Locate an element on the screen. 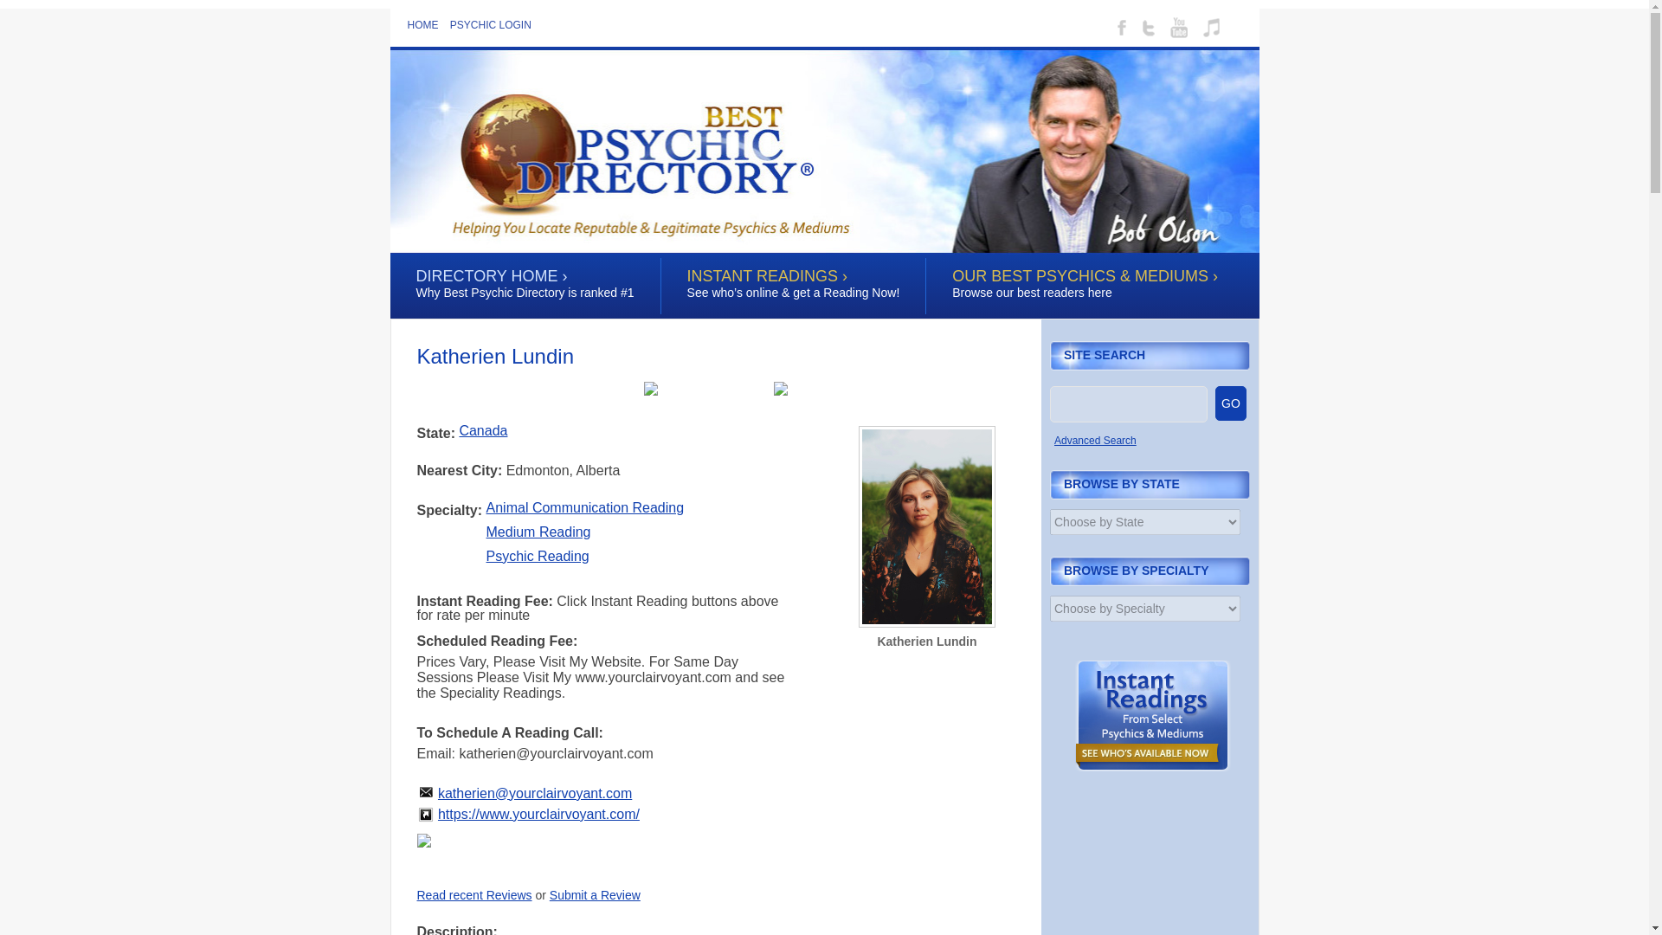  Advanced Search is located at coordinates (1095, 441).